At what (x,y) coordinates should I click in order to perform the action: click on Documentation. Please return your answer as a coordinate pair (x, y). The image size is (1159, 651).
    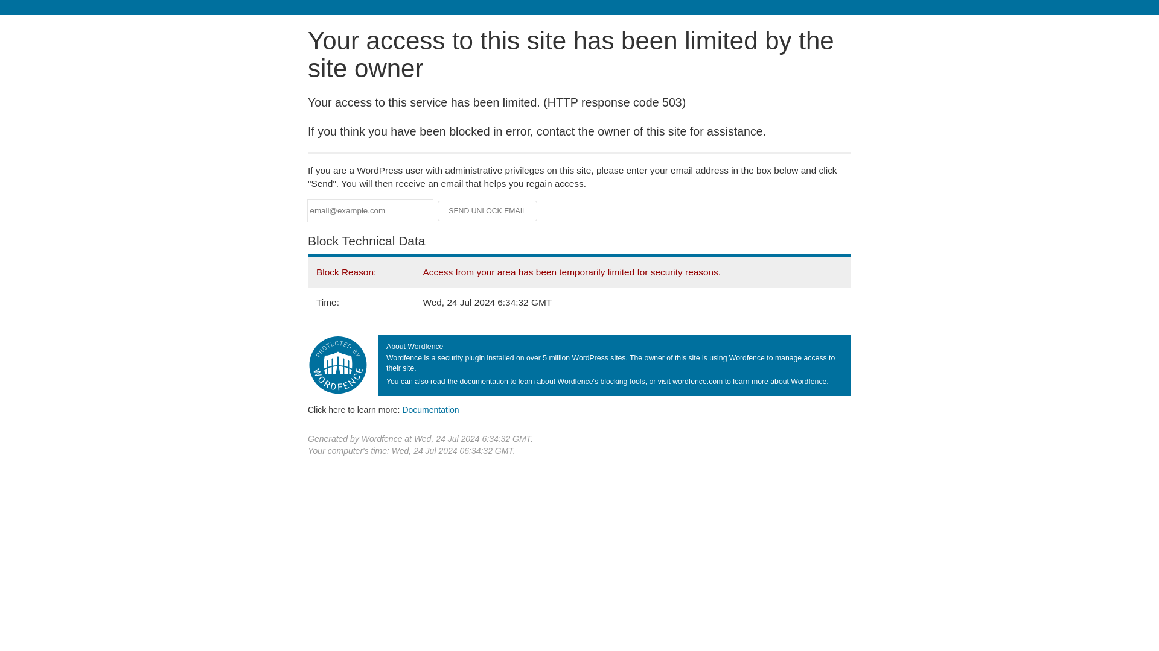
    Looking at the image, I should click on (430, 409).